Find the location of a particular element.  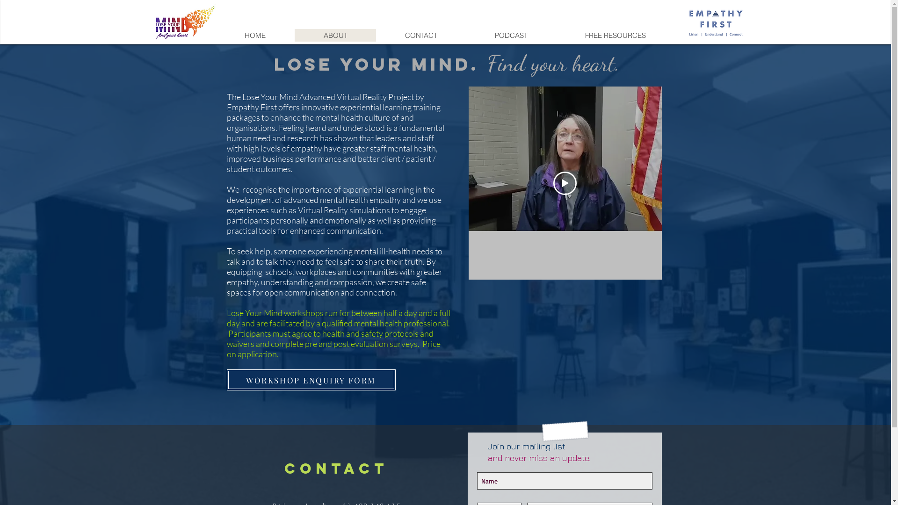

HOME is located at coordinates (255, 36).